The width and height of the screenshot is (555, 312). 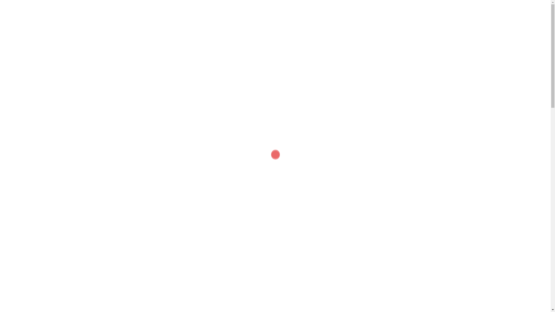 What do you see at coordinates (297, 27) in the screenshot?
I see `SPEED DATING` at bounding box center [297, 27].